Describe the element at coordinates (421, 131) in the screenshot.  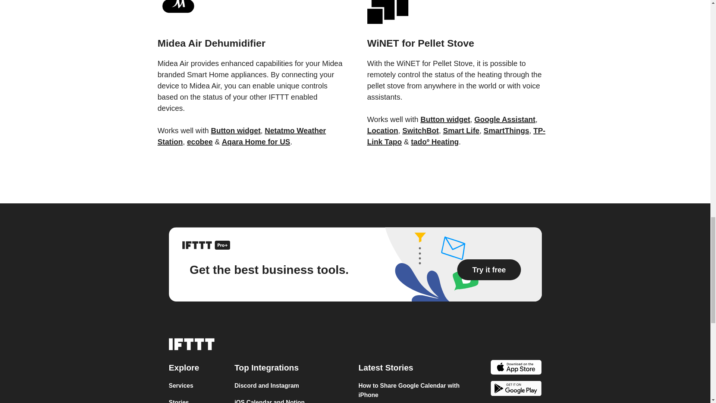
I see `SwitchBot` at that location.